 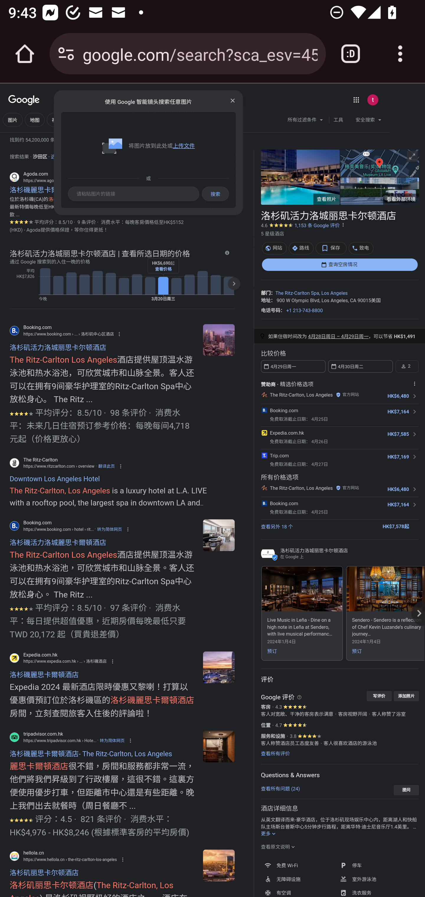 I want to click on 4月28日周日 – 4月29日周一, so click(x=338, y=336).